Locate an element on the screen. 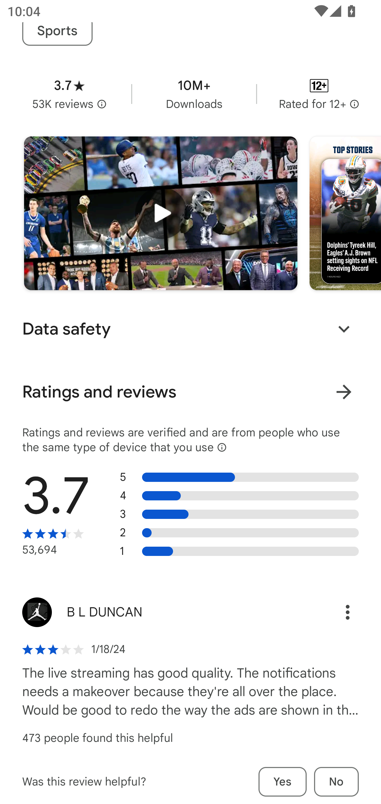 The height and width of the screenshot is (804, 381). Options is located at coordinates (337, 612).